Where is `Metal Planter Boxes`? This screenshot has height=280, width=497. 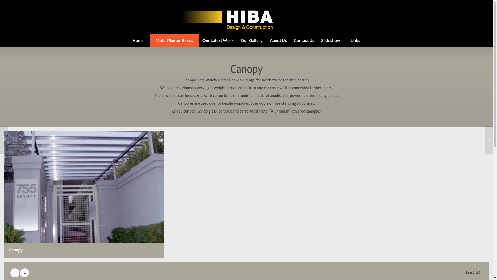 Metal Planter Boxes is located at coordinates (174, 40).